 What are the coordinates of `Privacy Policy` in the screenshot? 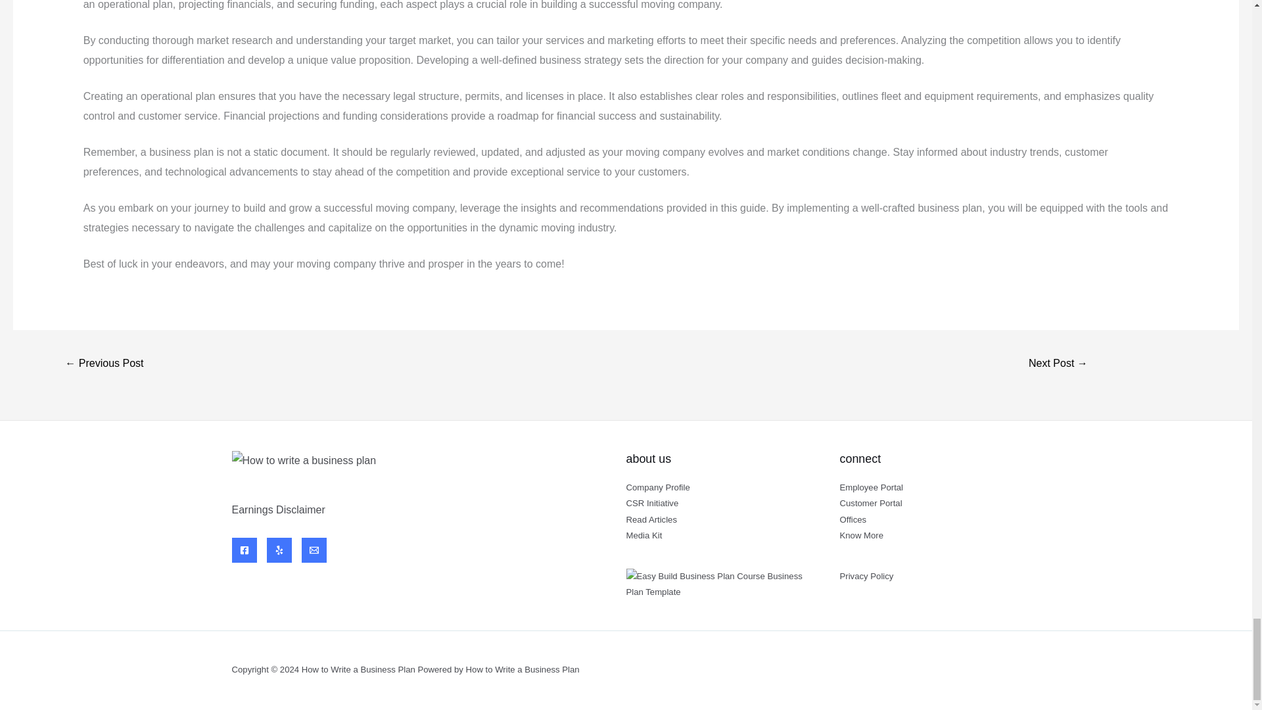 It's located at (866, 576).